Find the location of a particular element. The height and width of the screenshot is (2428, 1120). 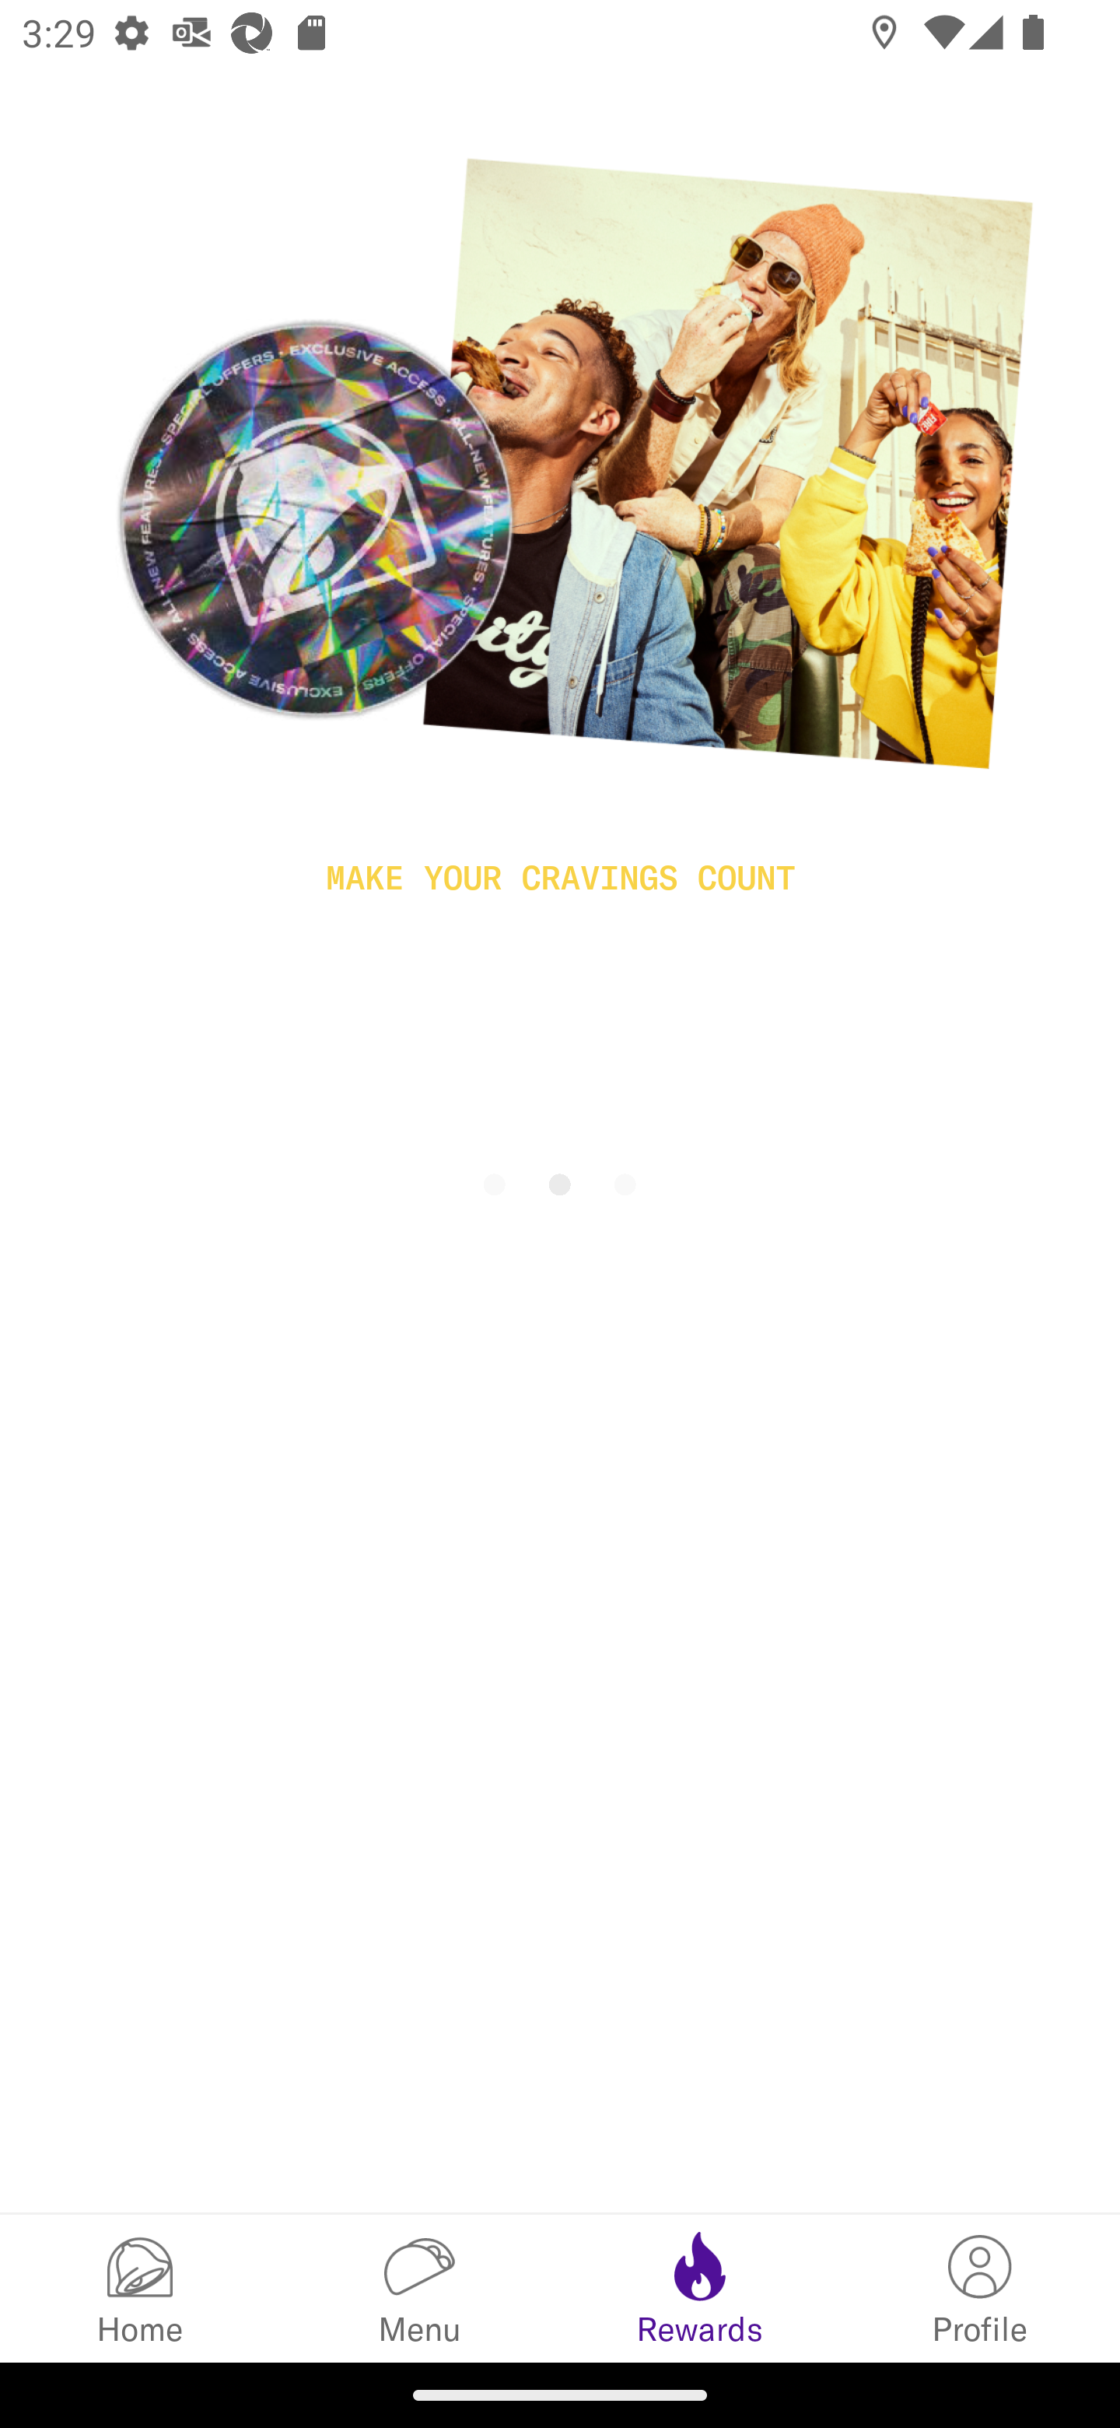

Menu is located at coordinates (420, 2286).